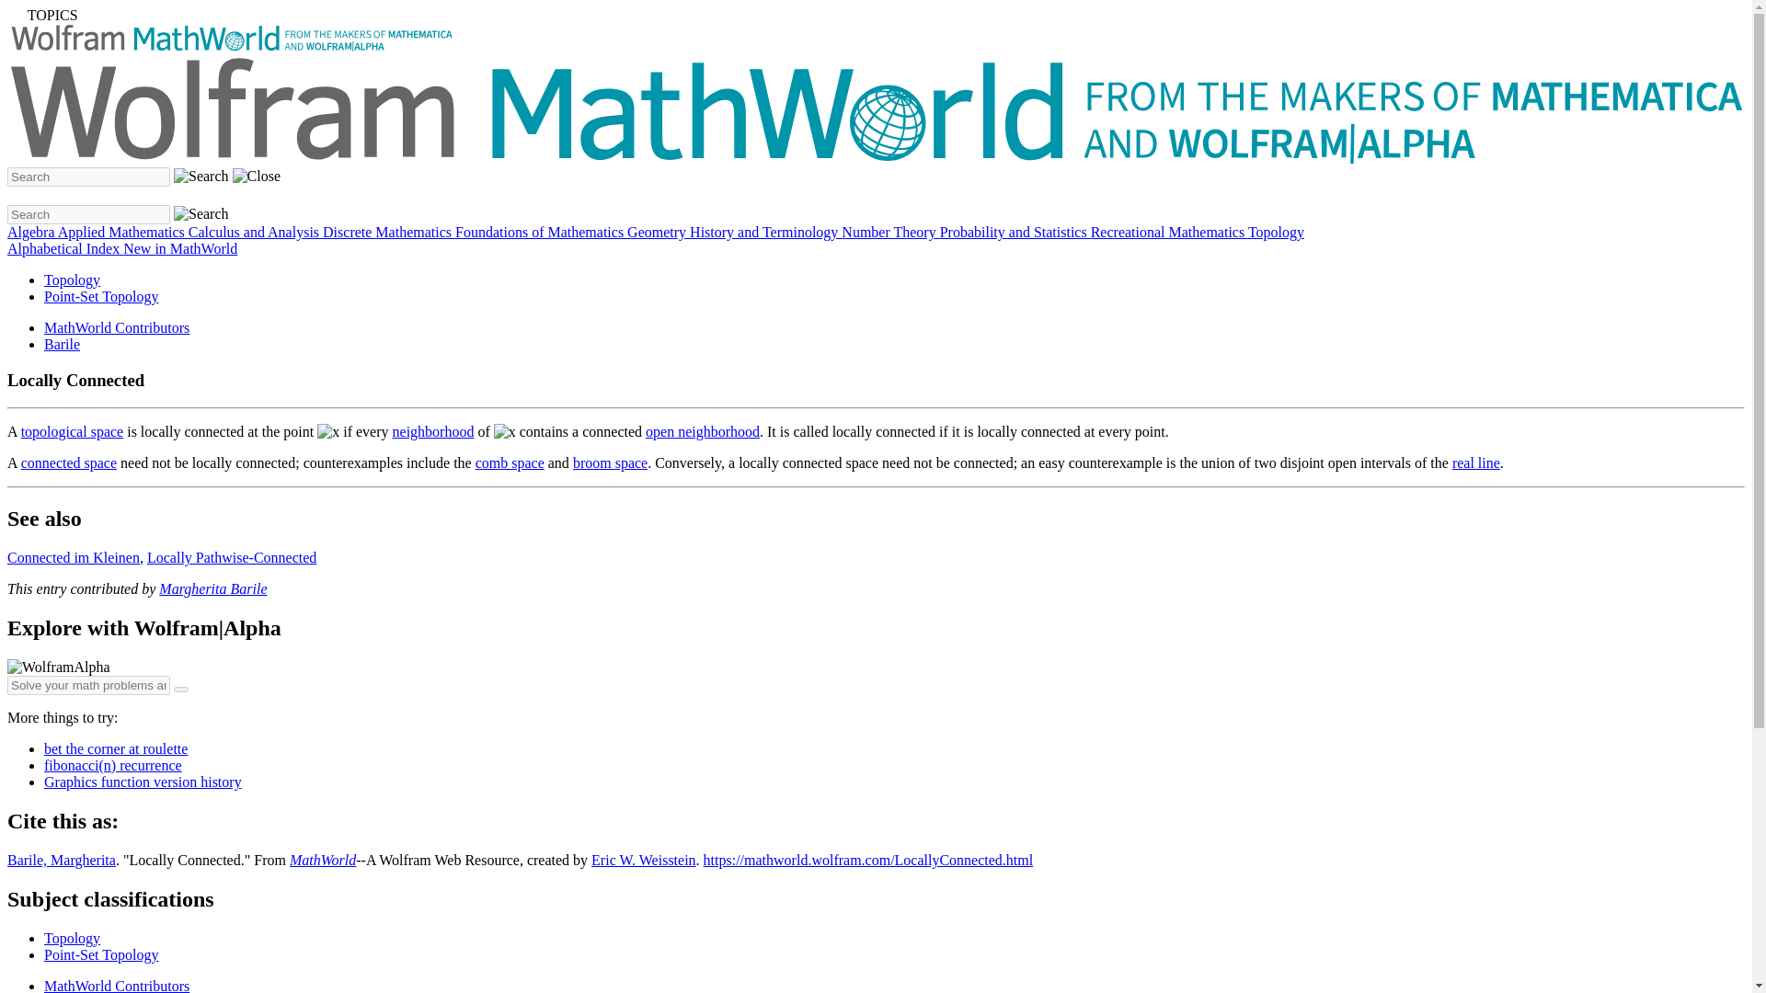  Describe the element at coordinates (58, 668) in the screenshot. I see `WolframAlpha` at that location.